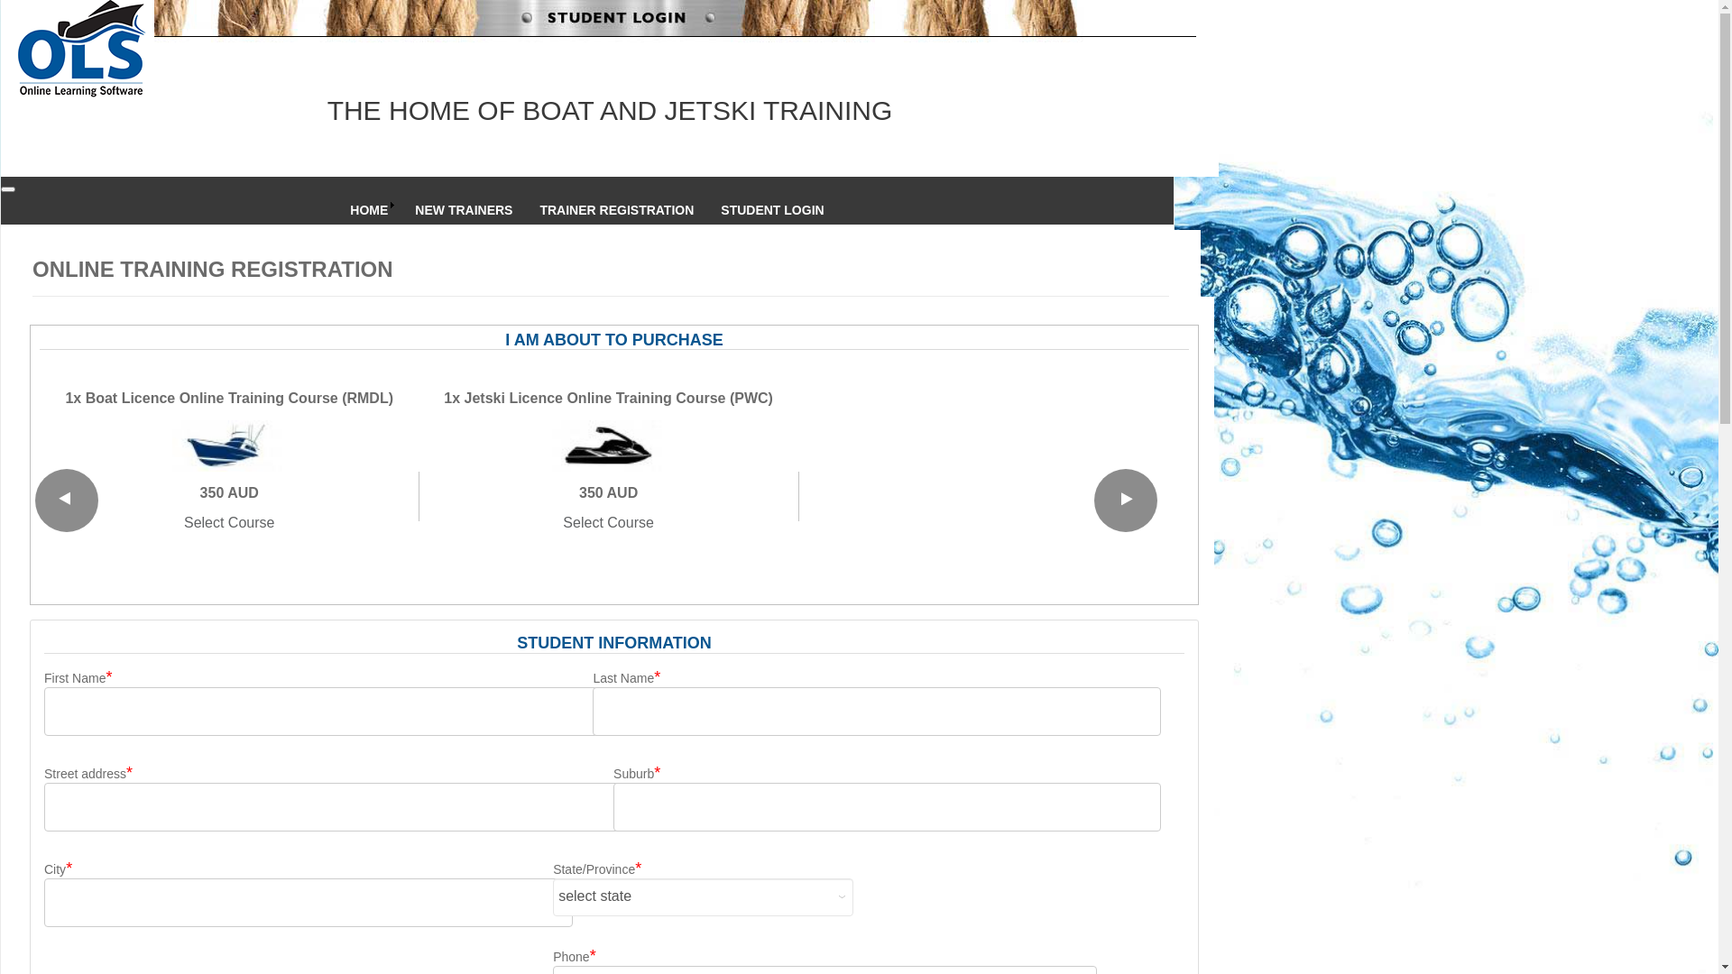 Image resolution: width=1732 pixels, height=974 pixels. Describe the element at coordinates (229, 523) in the screenshot. I see `Select Course` at that location.